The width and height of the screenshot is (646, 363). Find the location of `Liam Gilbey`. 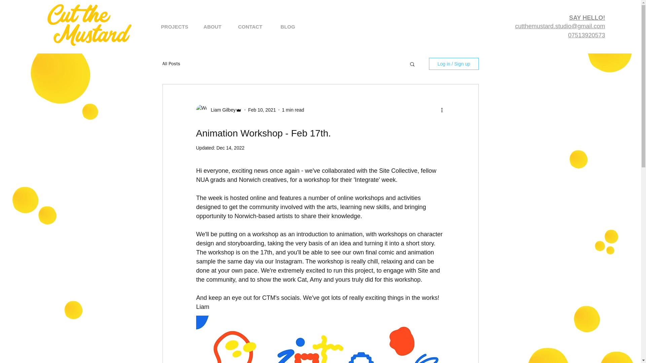

Liam Gilbey is located at coordinates (221, 110).